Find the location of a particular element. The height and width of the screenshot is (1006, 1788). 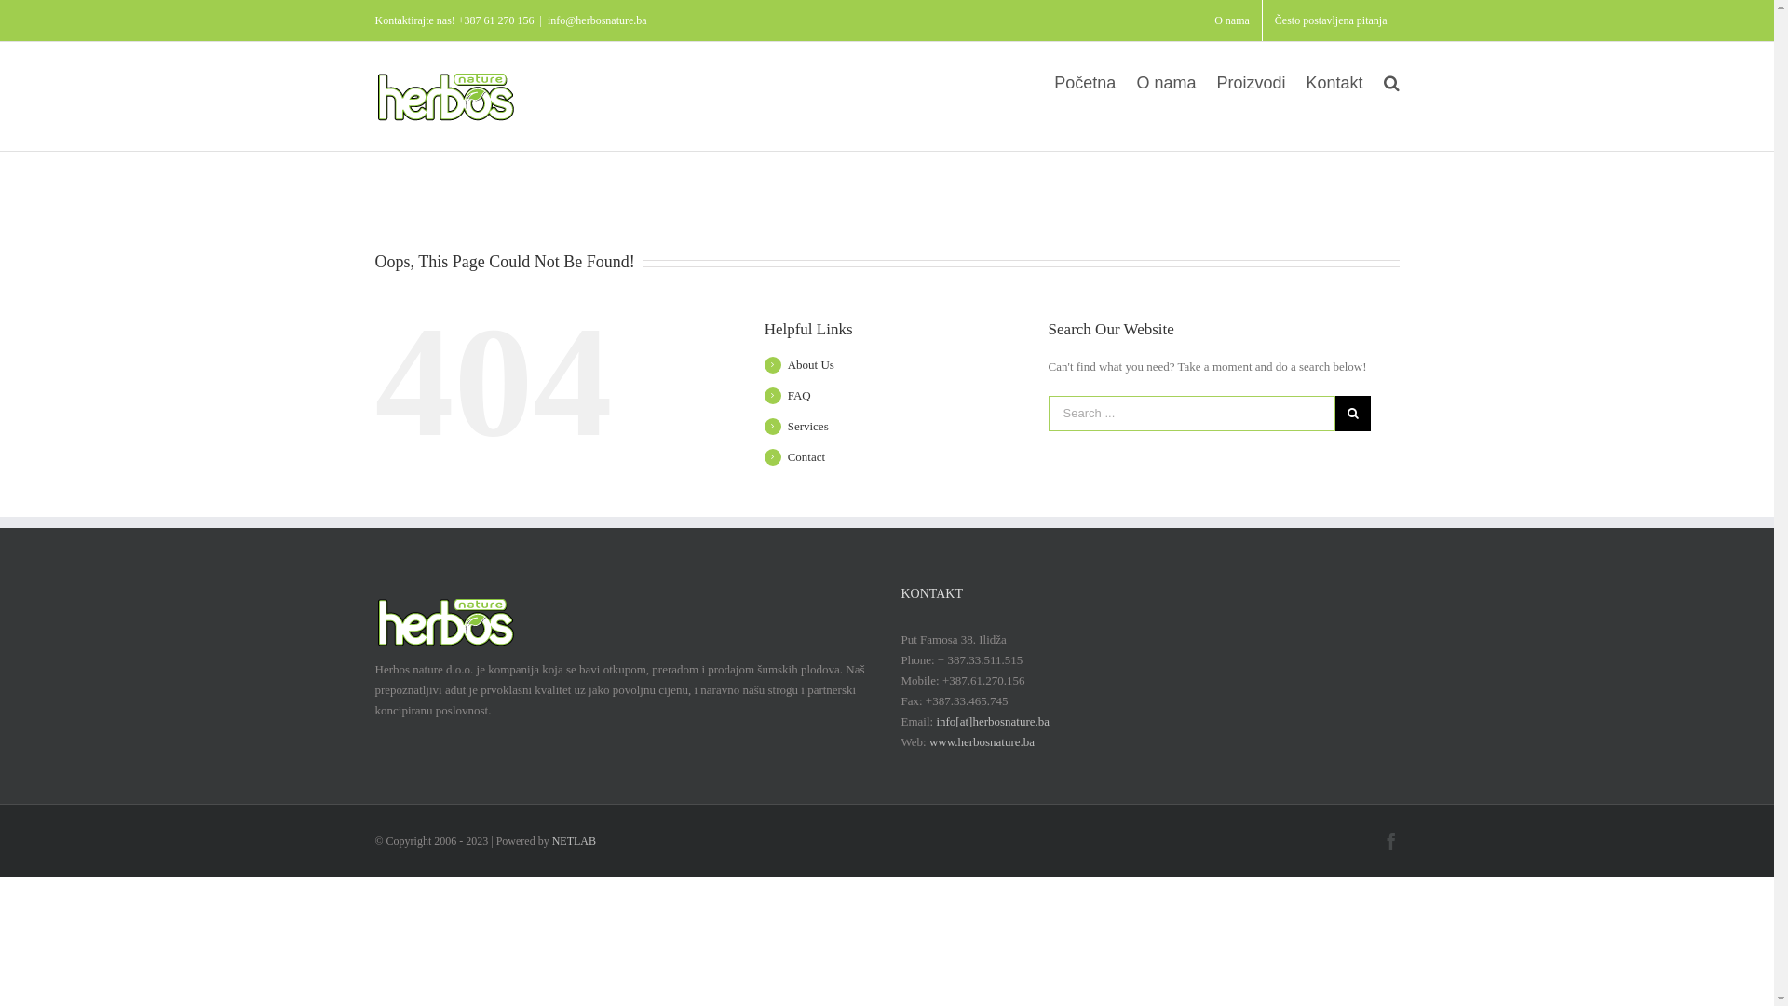

About Us is located at coordinates (811, 365).